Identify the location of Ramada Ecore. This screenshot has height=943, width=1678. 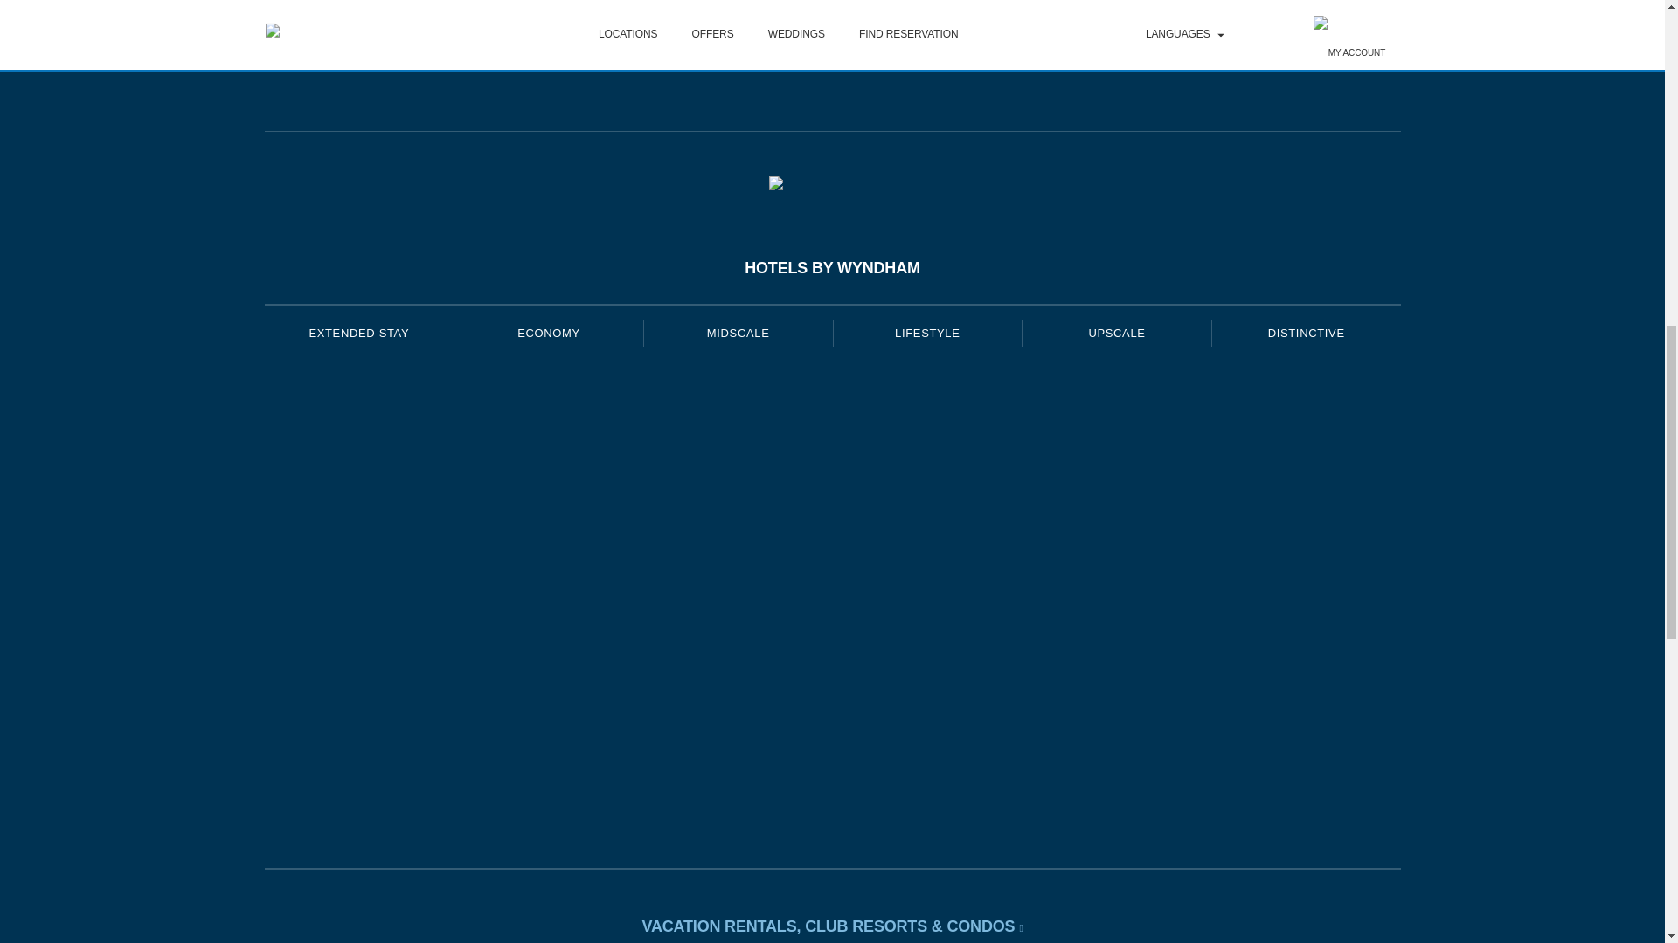
(738, 781).